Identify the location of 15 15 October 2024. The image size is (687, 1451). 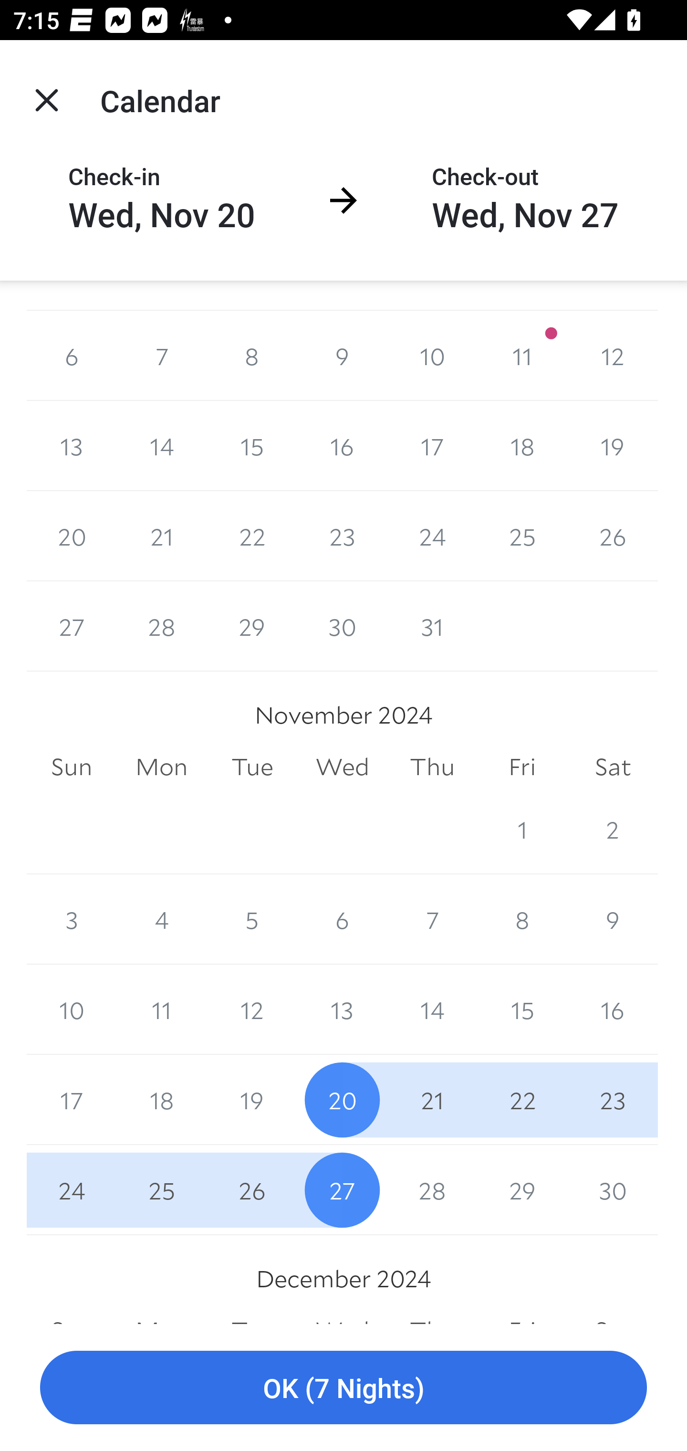
(252, 445).